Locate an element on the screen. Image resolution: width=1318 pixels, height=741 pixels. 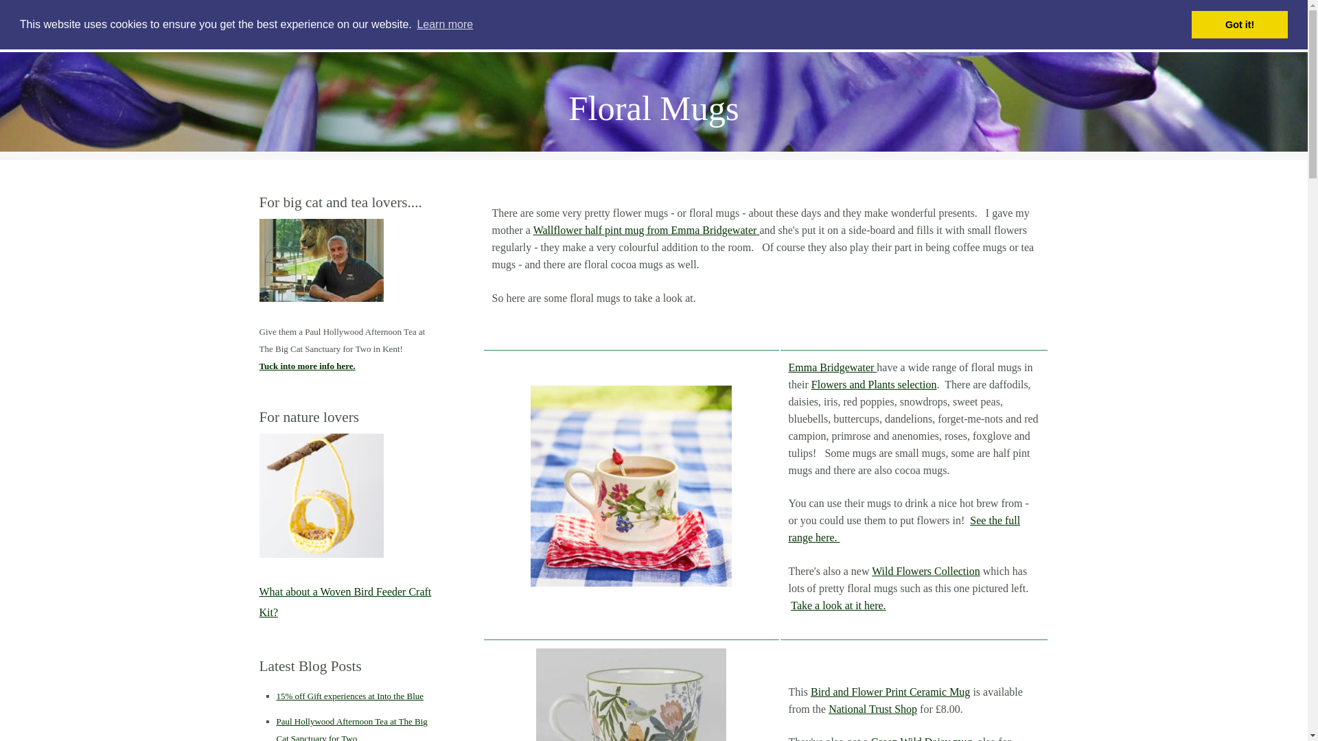
Garden Experiences is located at coordinates (361, 25).